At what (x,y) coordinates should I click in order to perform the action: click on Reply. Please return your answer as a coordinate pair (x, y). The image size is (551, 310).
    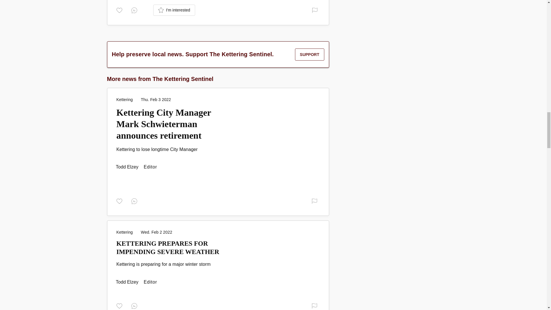
    Looking at the image, I should click on (135, 10).